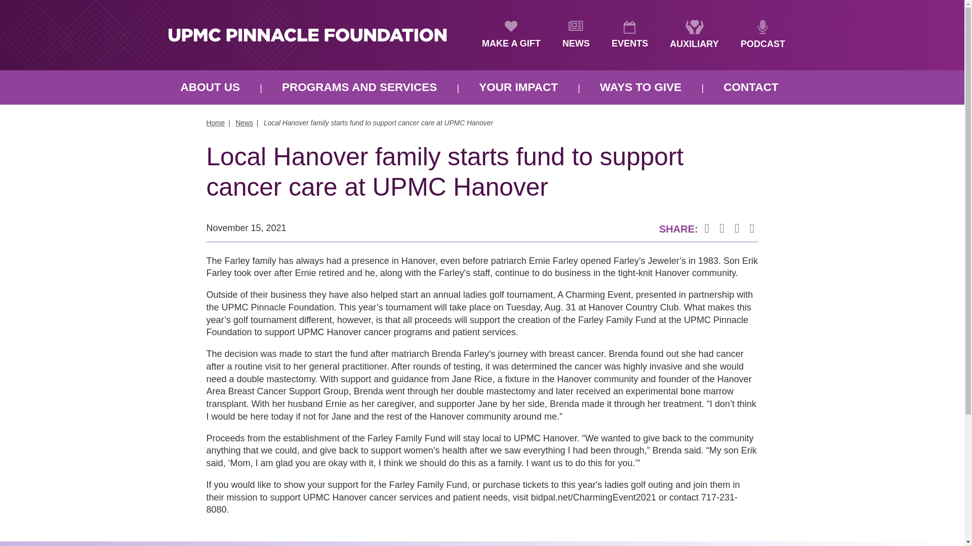  I want to click on AUXILIARY, so click(694, 35).